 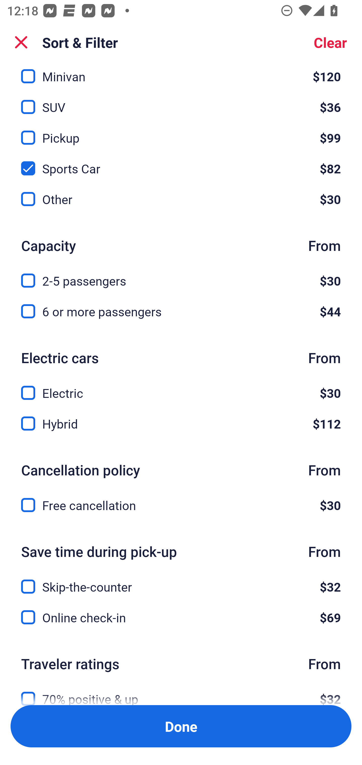 I want to click on Close Sort and Filter, so click(x=21, y=42).